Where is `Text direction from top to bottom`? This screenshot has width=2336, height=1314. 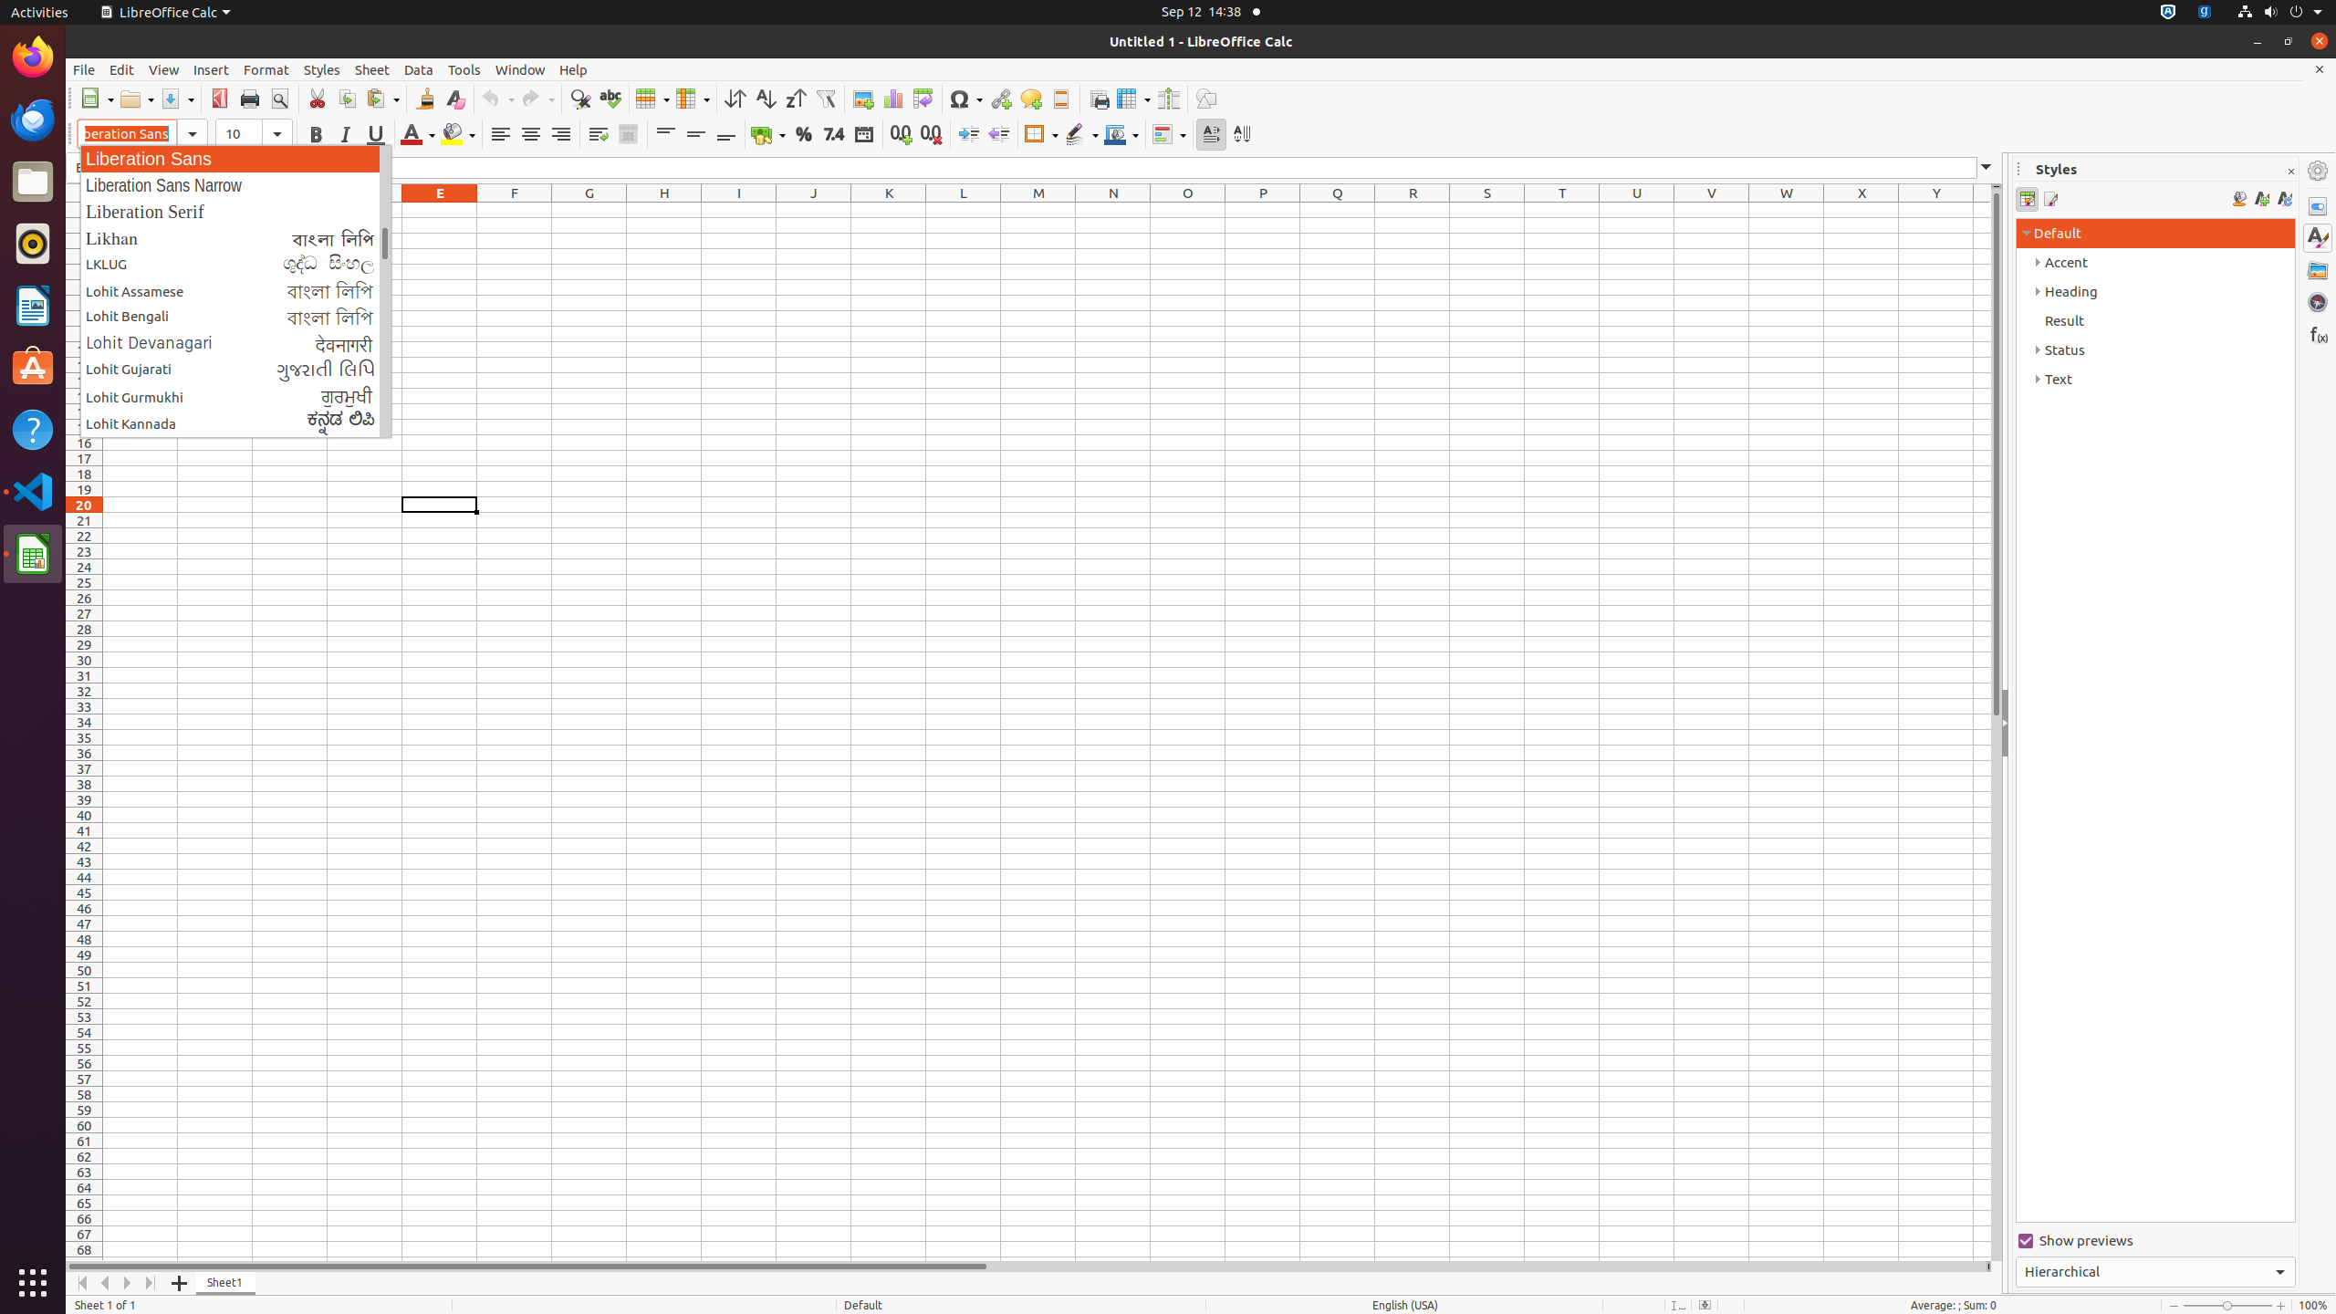 Text direction from top to bottom is located at coordinates (1241, 135).